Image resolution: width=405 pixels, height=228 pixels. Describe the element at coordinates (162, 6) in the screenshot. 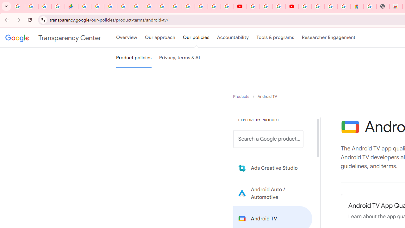

I see `Android TV Policies and Guidelines - Transparency Center` at that location.